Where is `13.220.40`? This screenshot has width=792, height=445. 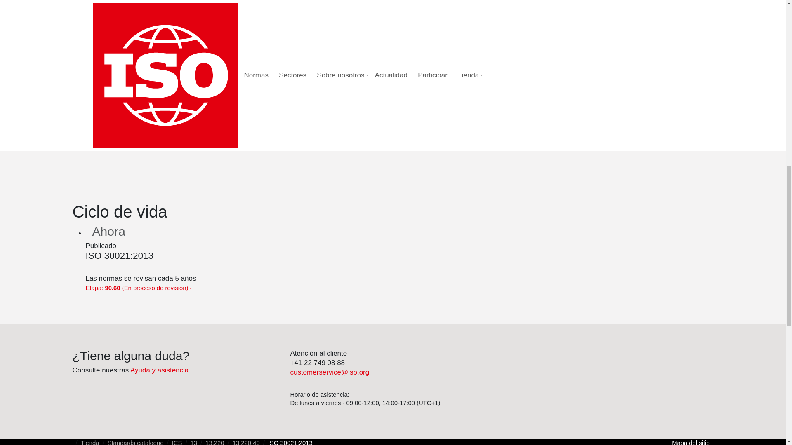
13.220.40 is located at coordinates (536, 132).